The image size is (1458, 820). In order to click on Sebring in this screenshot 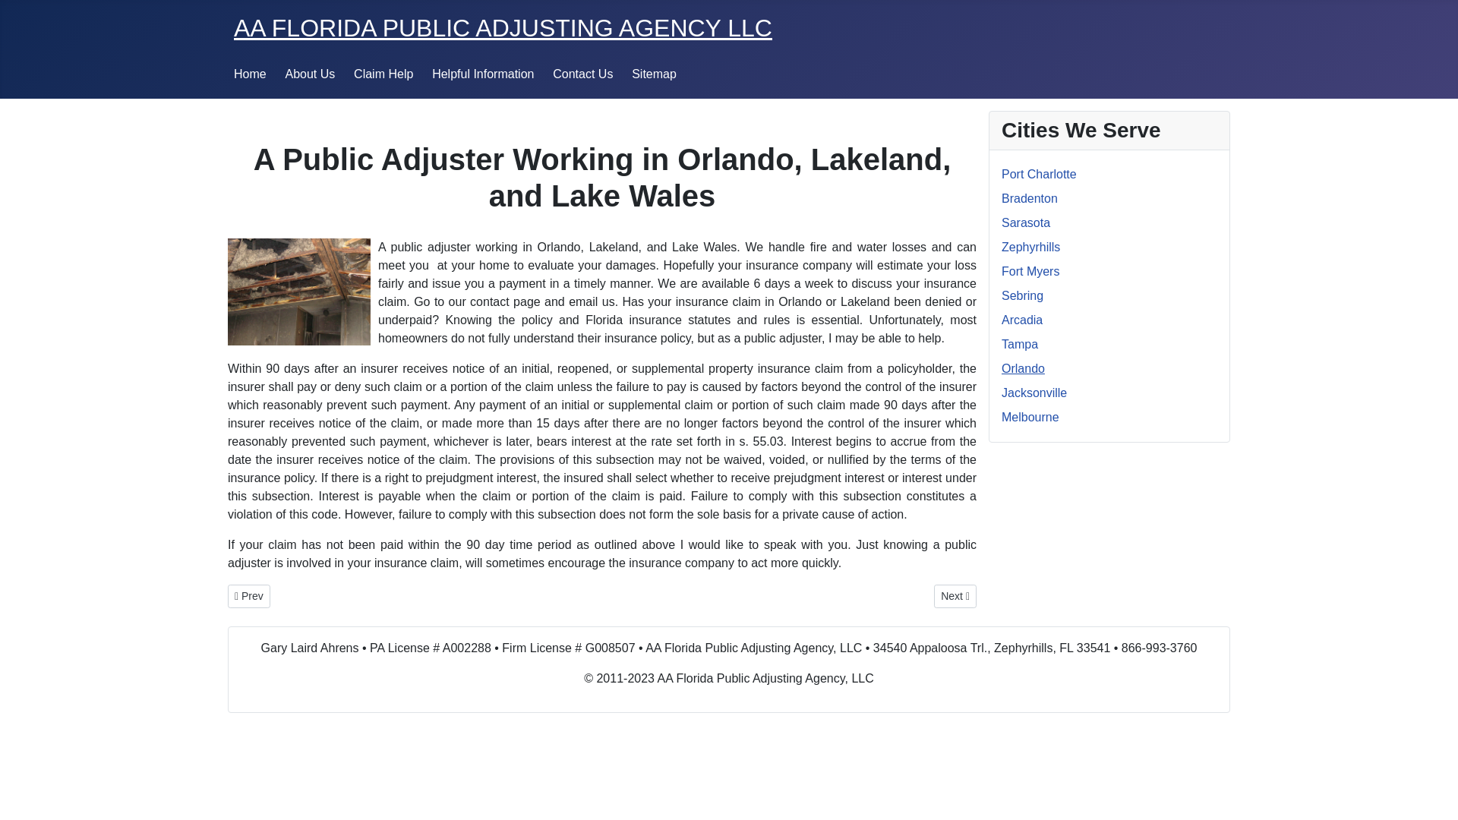, I will do `click(1022, 296)`.